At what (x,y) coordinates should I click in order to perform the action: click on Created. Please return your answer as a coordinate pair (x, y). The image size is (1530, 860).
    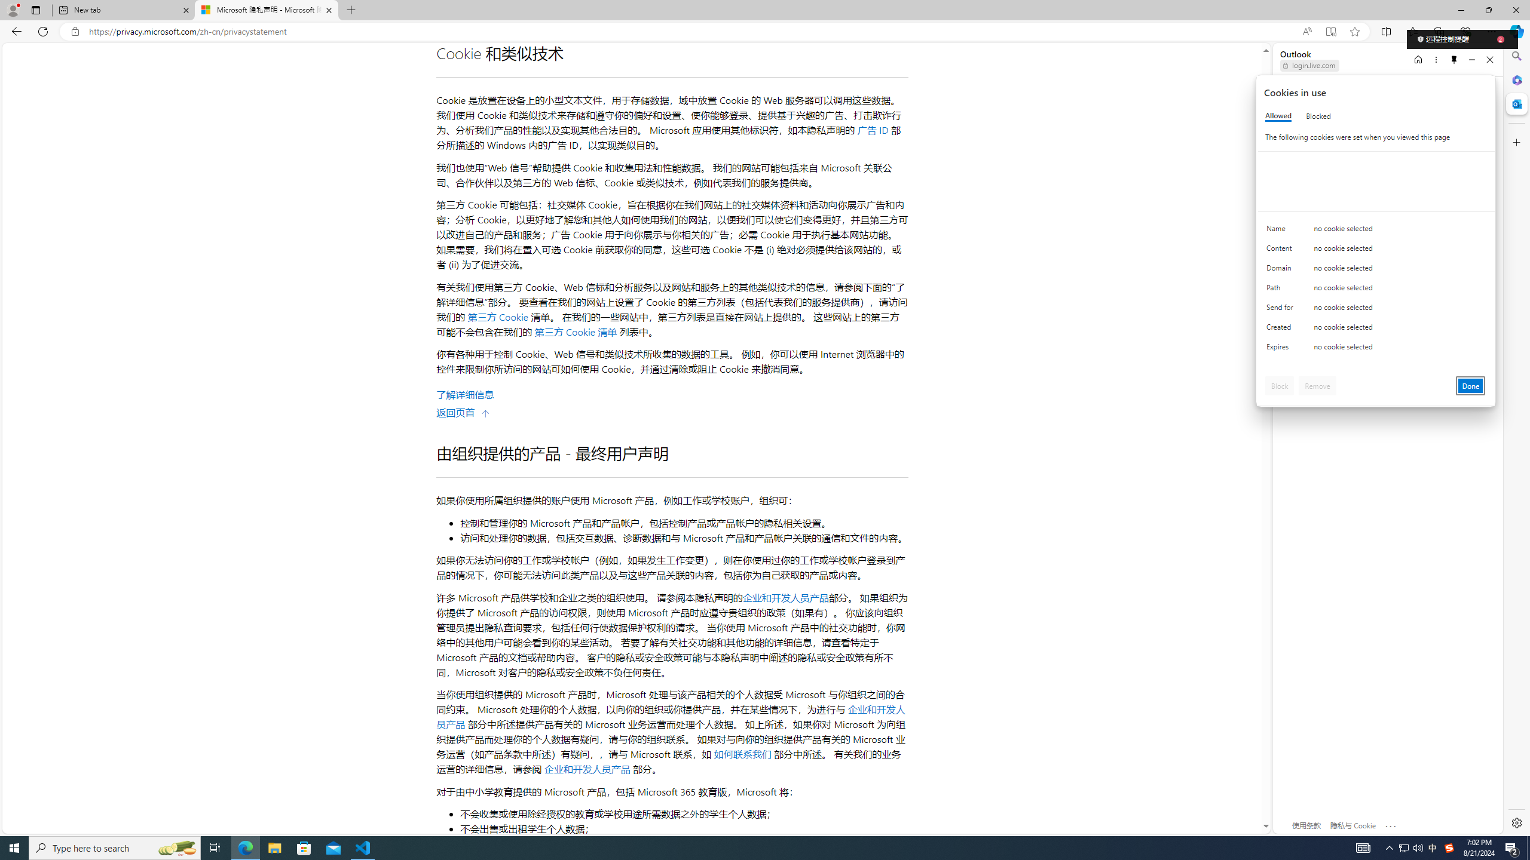
    Looking at the image, I should click on (1282, 330).